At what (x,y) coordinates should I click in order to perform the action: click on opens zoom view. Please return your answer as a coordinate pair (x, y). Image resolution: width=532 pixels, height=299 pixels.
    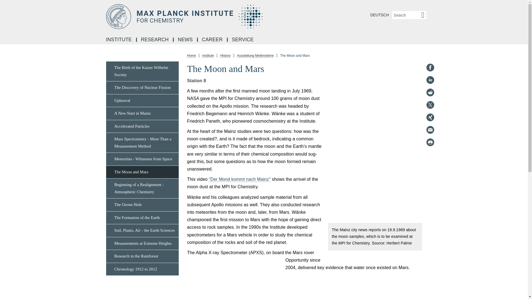
    Looking at the image, I should click on (234, 278).